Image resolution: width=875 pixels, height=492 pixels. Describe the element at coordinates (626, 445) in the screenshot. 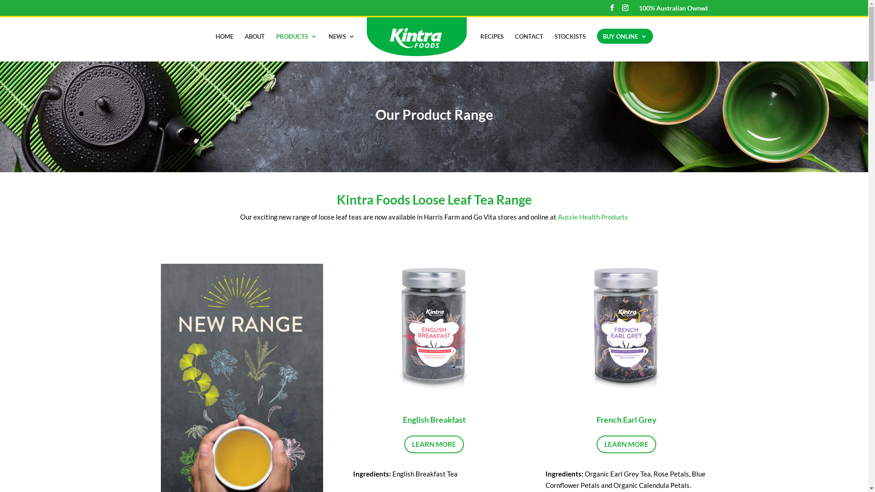

I see `LEARN MORE` at that location.